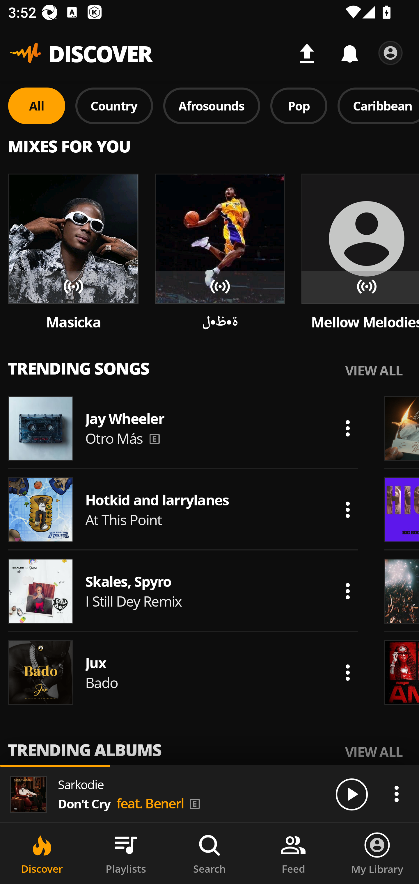 This screenshot has height=884, width=419. Describe the element at coordinates (377, 853) in the screenshot. I see `My Library` at that location.